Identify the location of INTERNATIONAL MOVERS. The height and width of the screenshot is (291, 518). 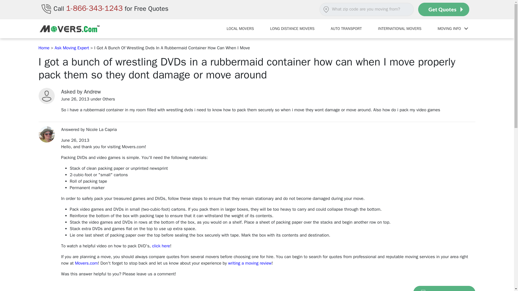
(399, 29).